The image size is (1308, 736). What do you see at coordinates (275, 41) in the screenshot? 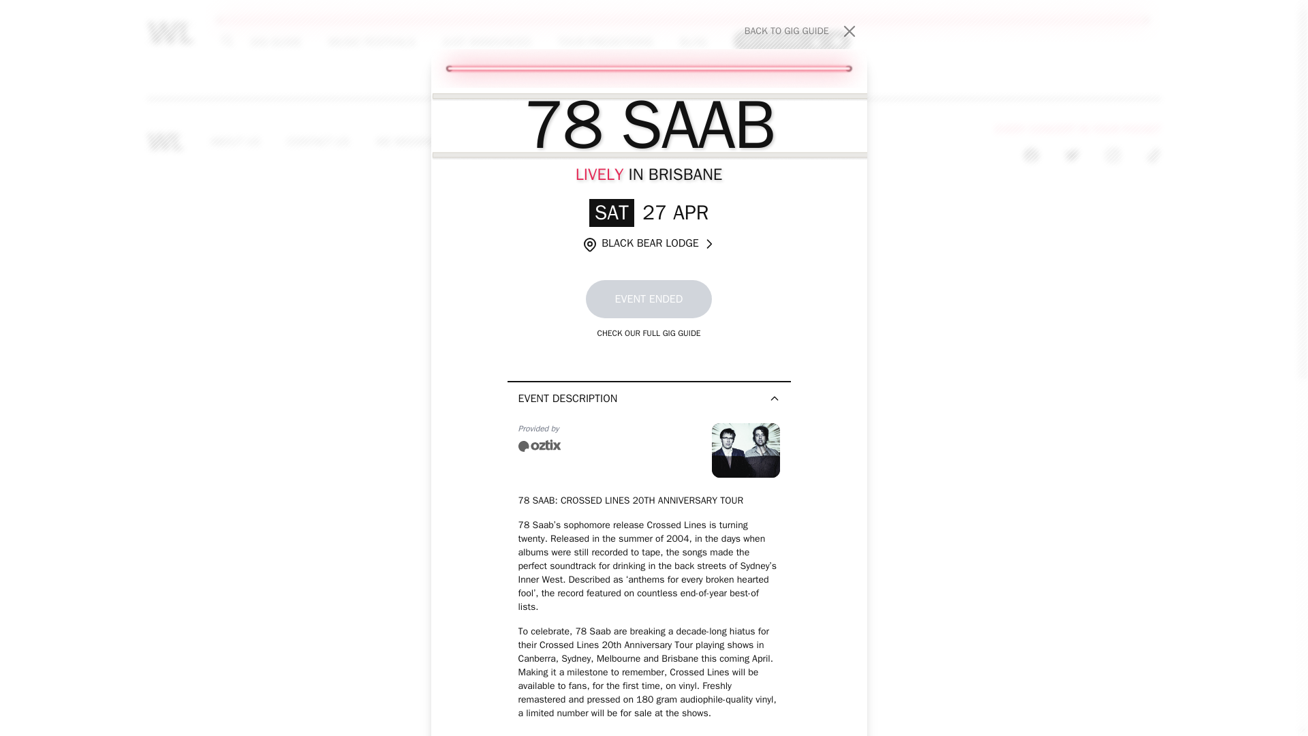
I see `GIG GUIDE` at bounding box center [275, 41].